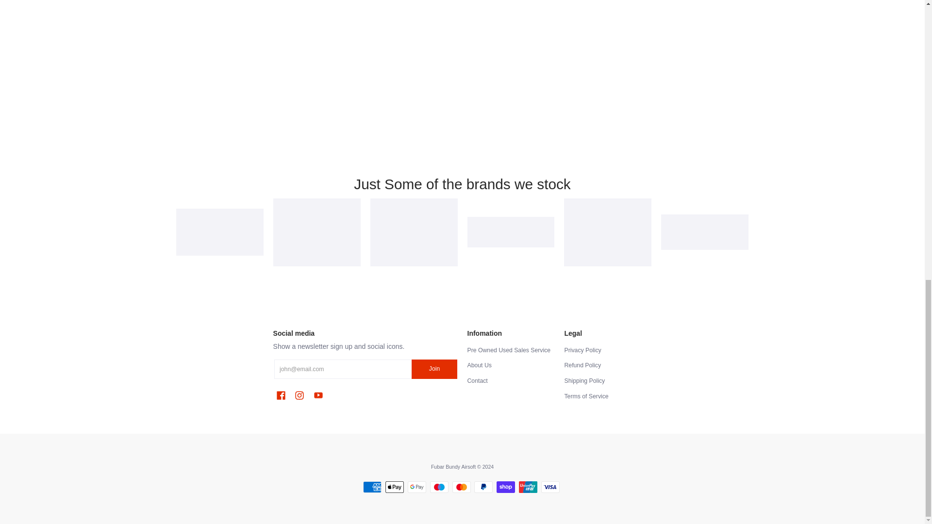  I want to click on Visa, so click(550, 487).